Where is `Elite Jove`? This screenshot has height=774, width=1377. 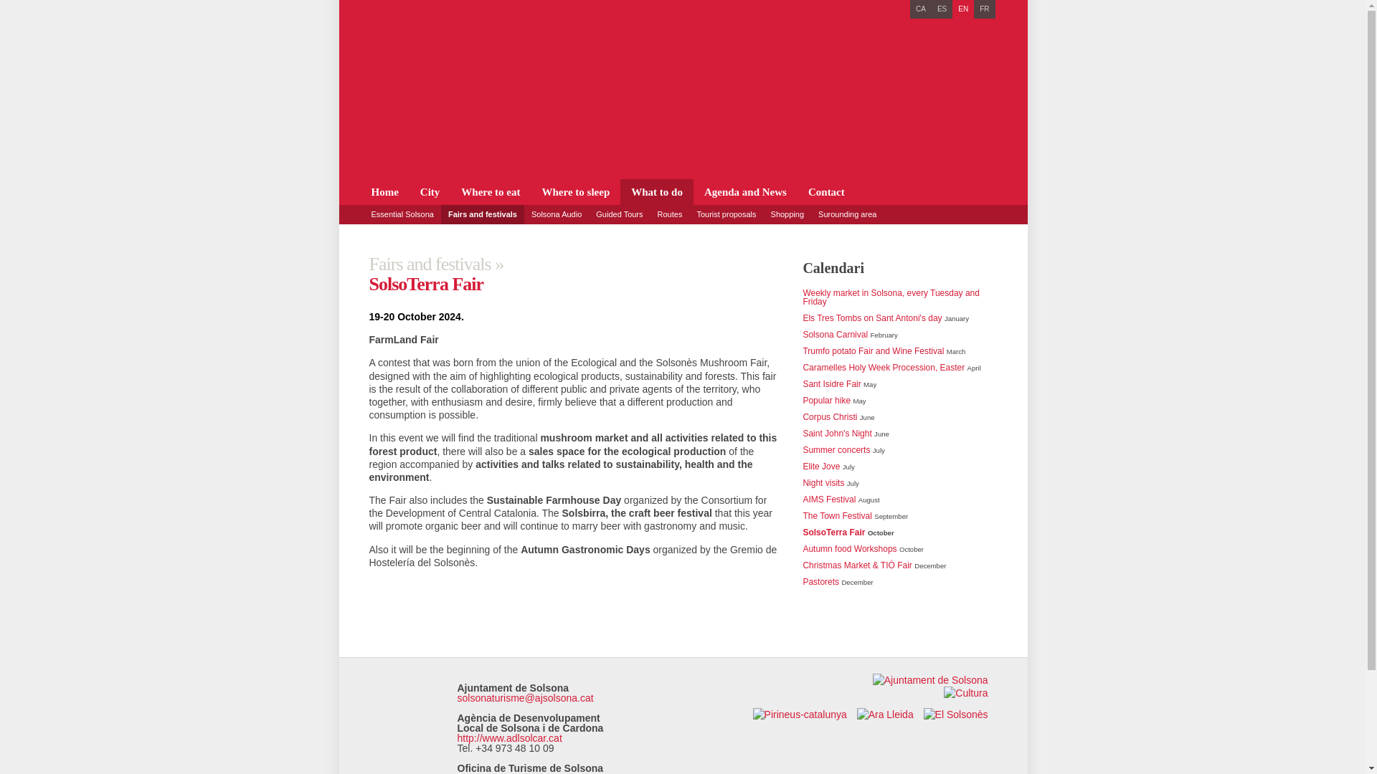
Elite Jove is located at coordinates (821, 466).